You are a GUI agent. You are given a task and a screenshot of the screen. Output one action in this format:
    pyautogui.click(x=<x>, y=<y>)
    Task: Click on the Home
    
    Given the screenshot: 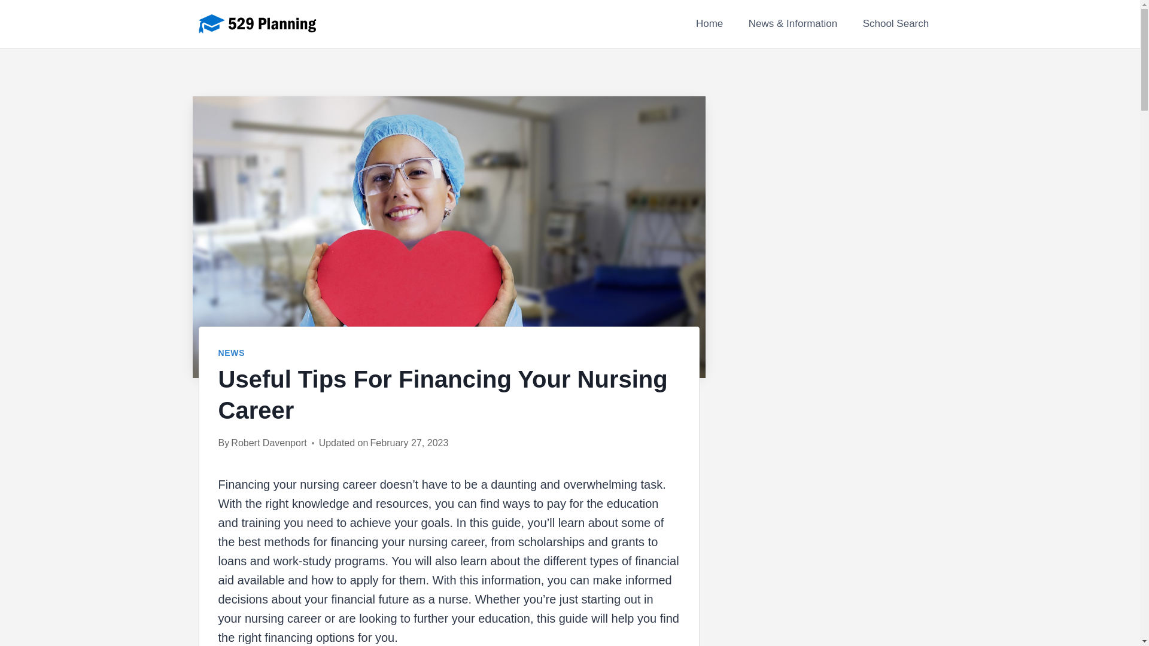 What is the action you would take?
    pyautogui.click(x=710, y=24)
    